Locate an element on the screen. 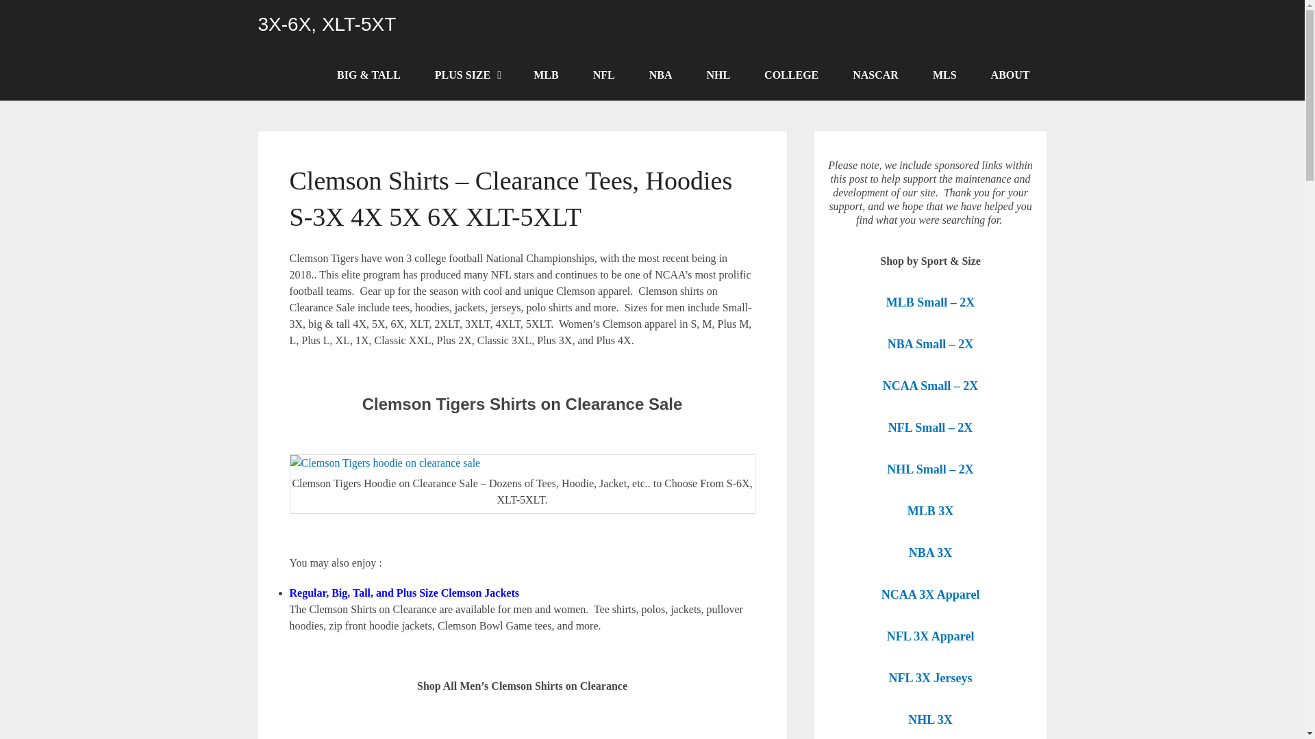  NHL 3X is located at coordinates (930, 720).